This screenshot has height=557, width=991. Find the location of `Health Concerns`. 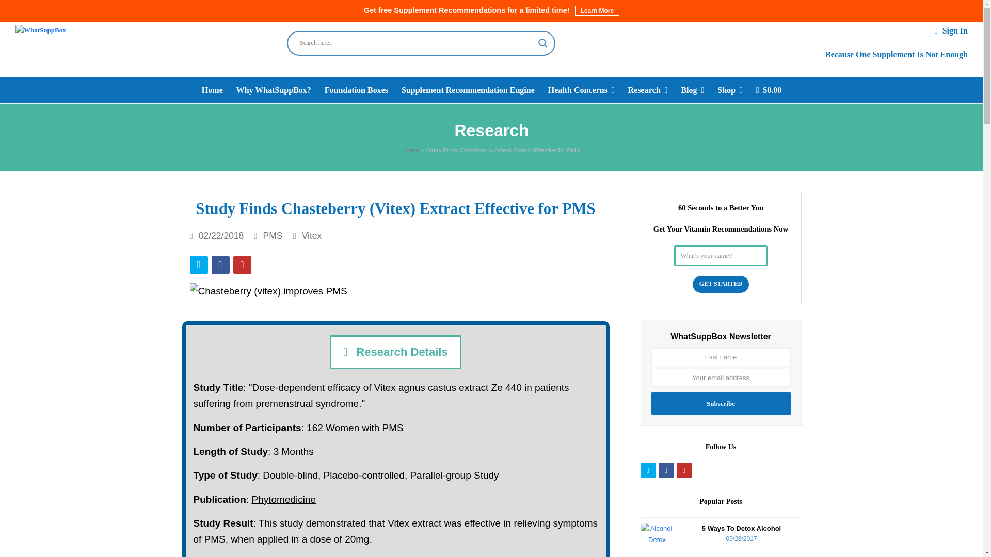

Health Concerns is located at coordinates (581, 90).